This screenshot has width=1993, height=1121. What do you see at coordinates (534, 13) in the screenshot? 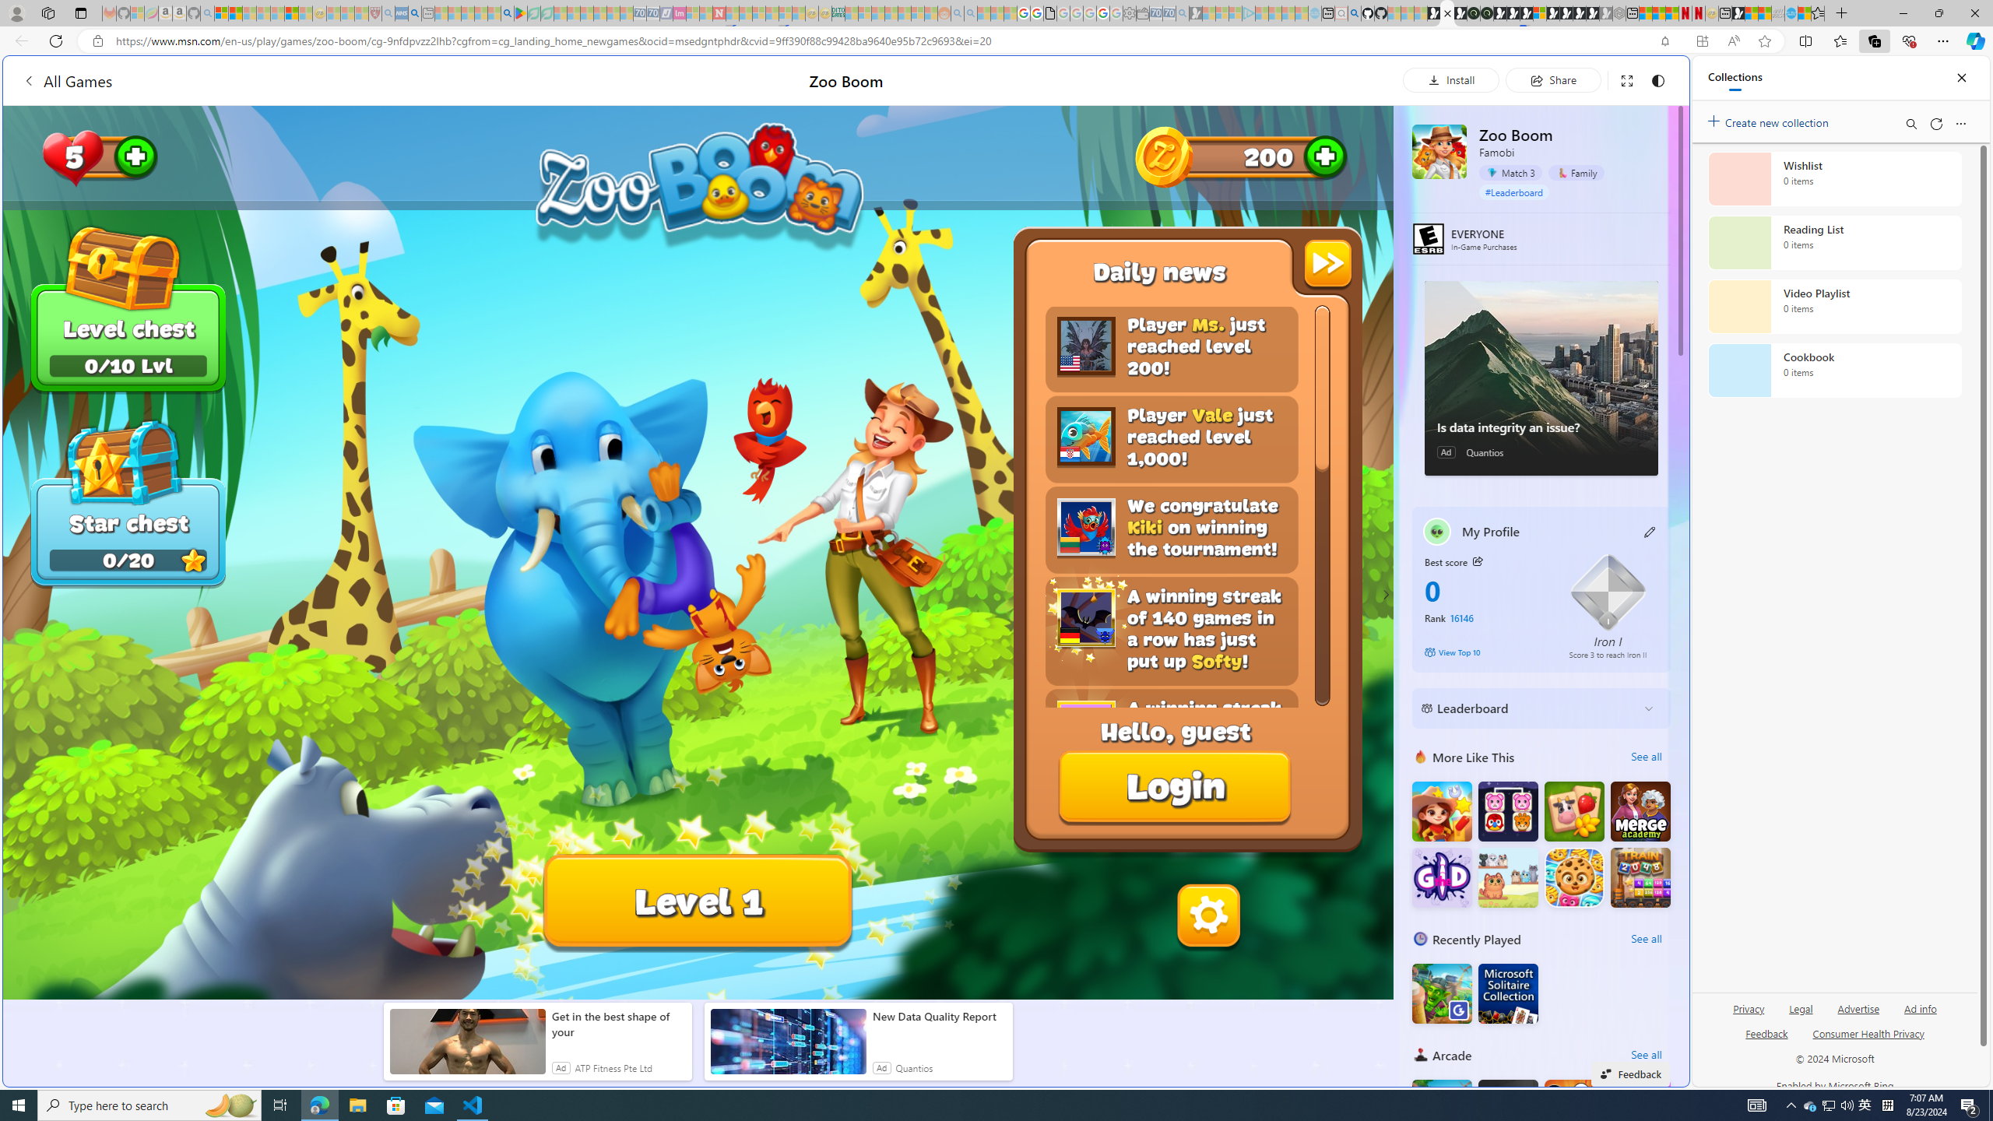
I see `Terms of Use Agreement - Sleeping` at bounding box center [534, 13].